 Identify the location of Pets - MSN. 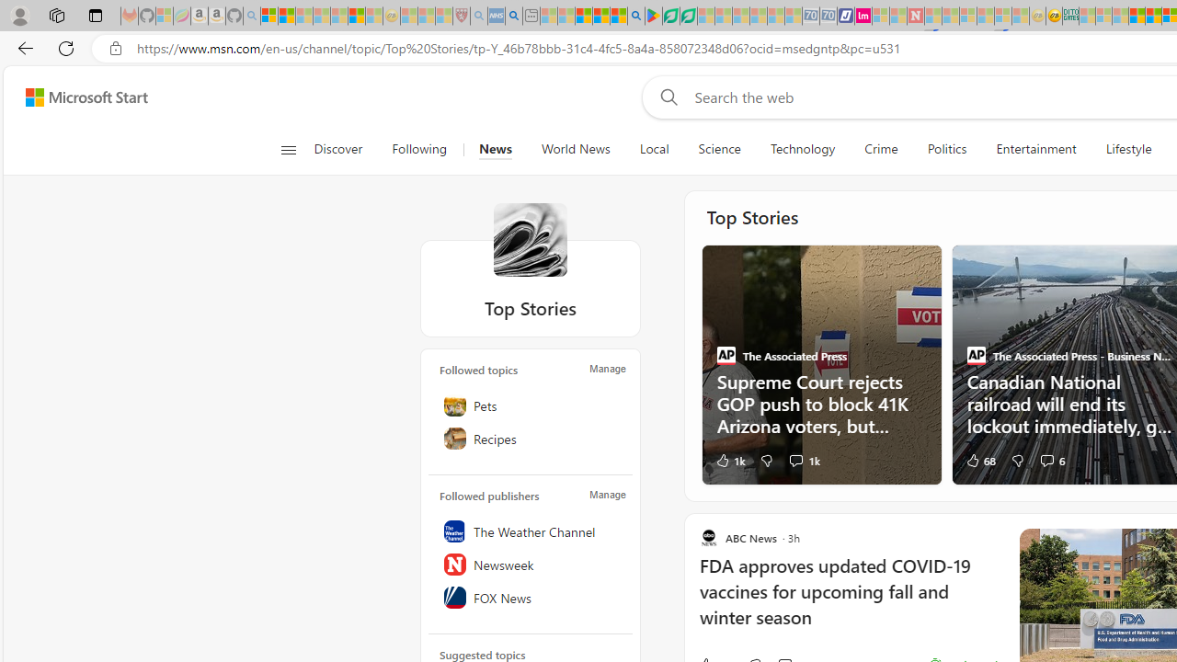
(601, 17).